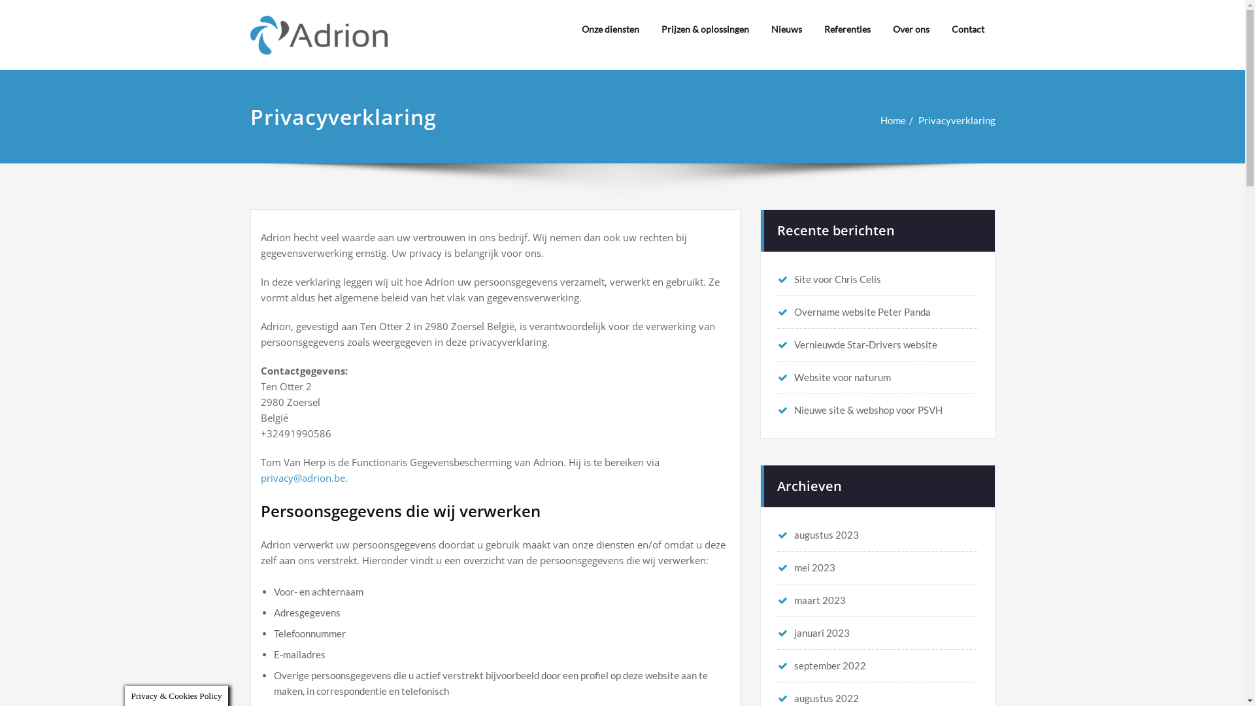 Image resolution: width=1255 pixels, height=706 pixels. What do you see at coordinates (817, 698) in the screenshot?
I see `augustus 2022` at bounding box center [817, 698].